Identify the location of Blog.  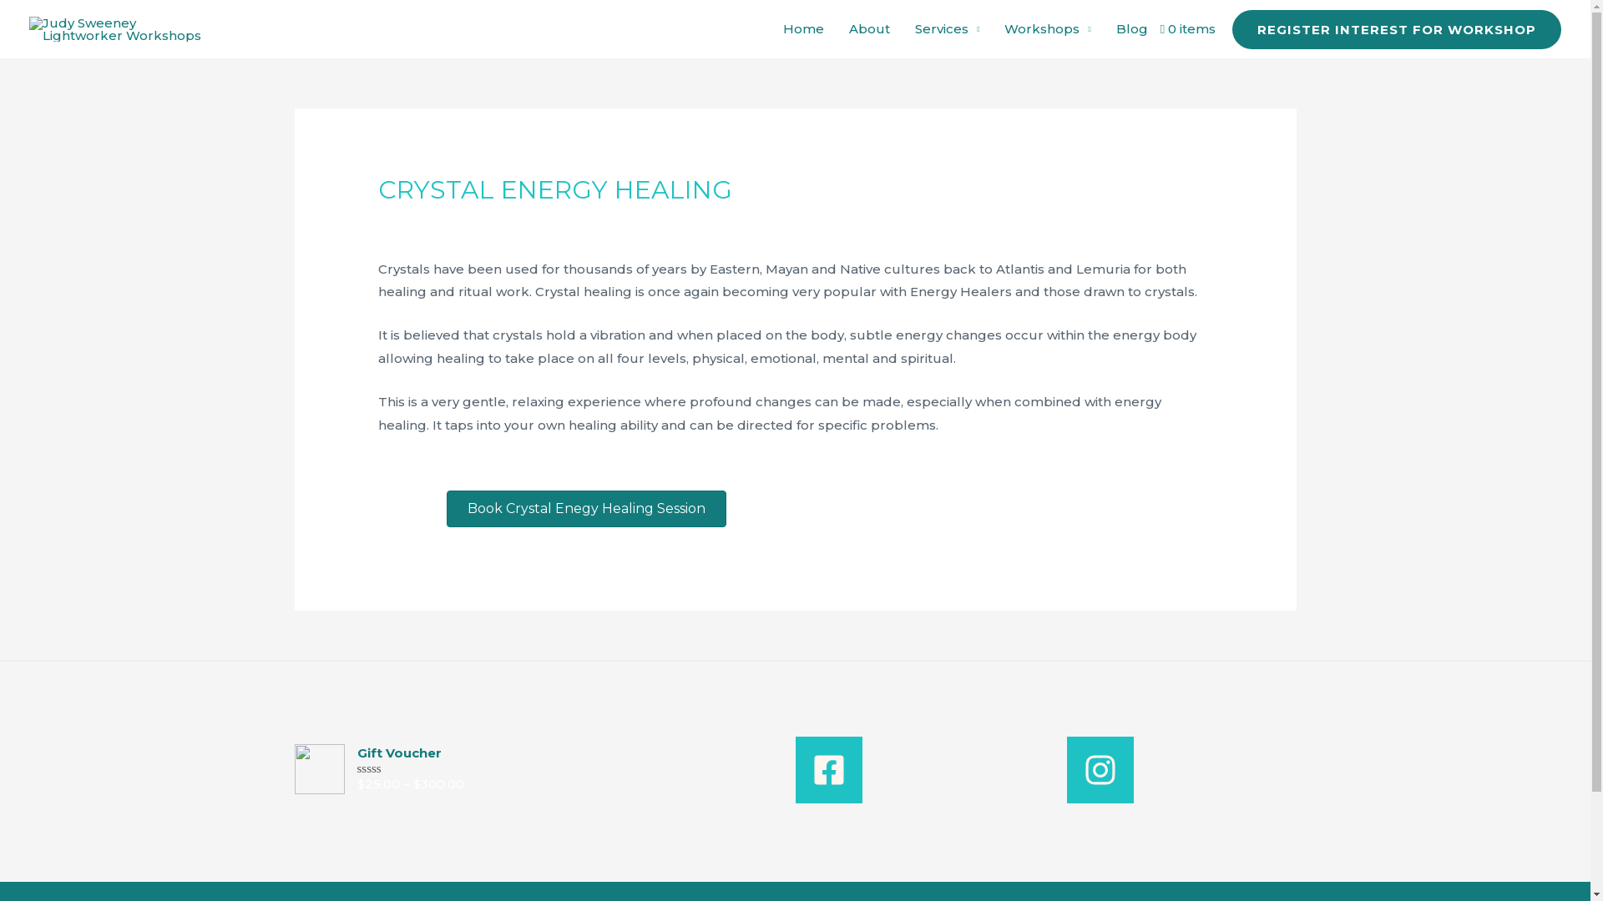
(1132, 29).